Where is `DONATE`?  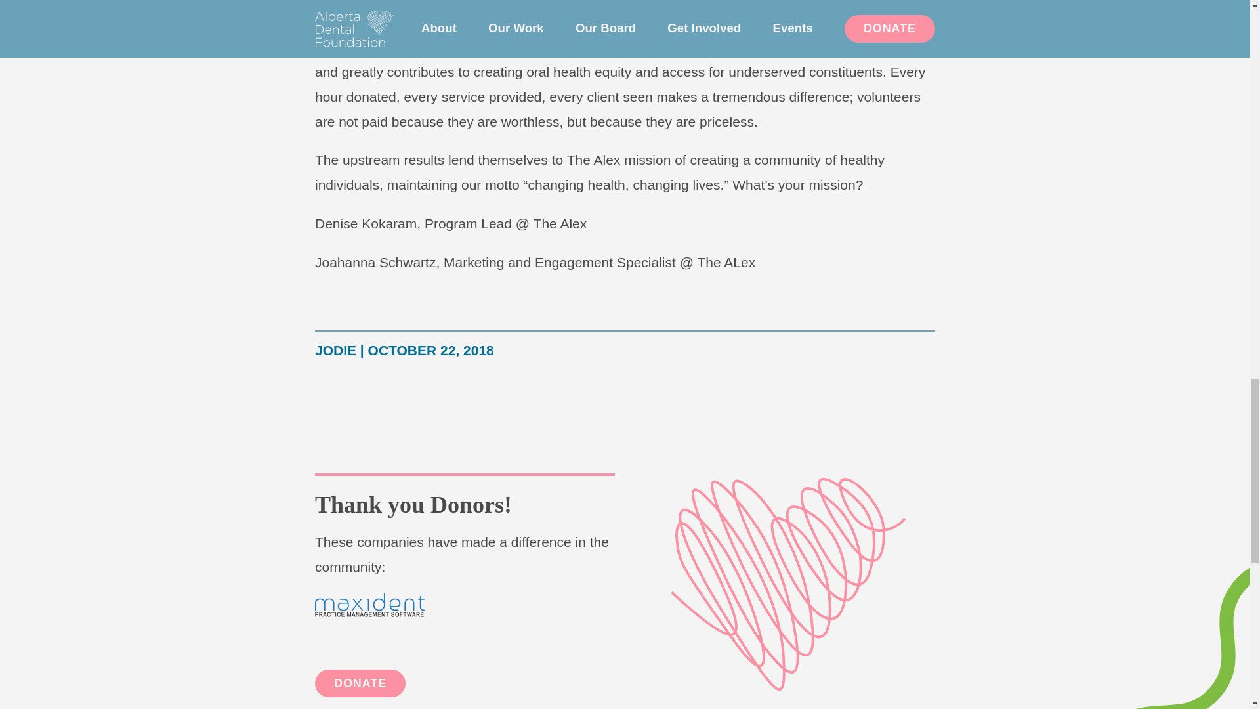 DONATE is located at coordinates (360, 683).